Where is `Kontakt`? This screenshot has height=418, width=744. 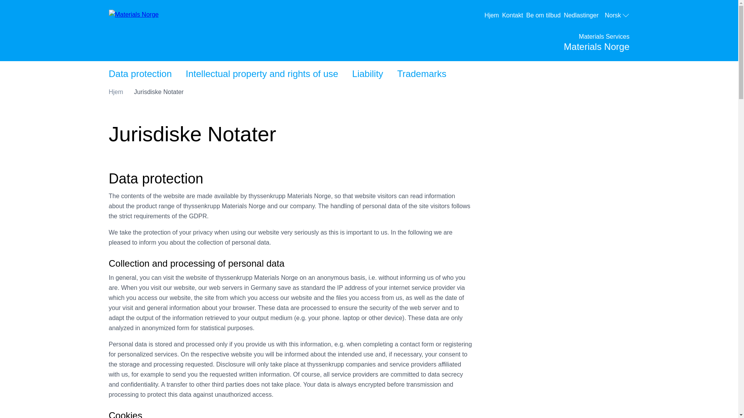 Kontakt is located at coordinates (262, 74).